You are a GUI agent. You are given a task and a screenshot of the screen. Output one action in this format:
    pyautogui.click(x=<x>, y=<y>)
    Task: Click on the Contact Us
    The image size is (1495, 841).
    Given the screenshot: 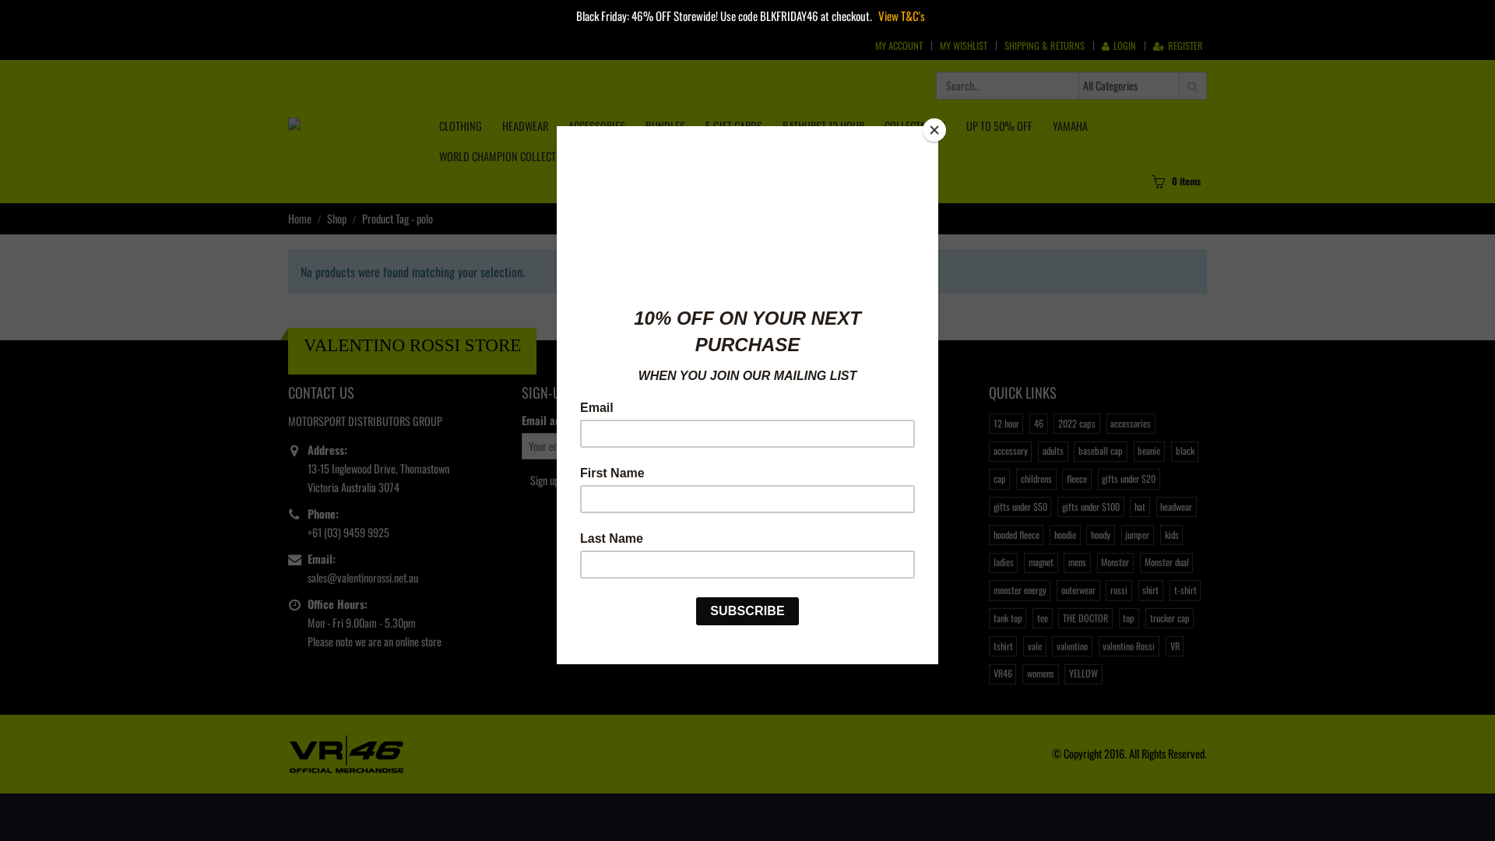 What is the action you would take?
    pyautogui.click(x=590, y=558)
    